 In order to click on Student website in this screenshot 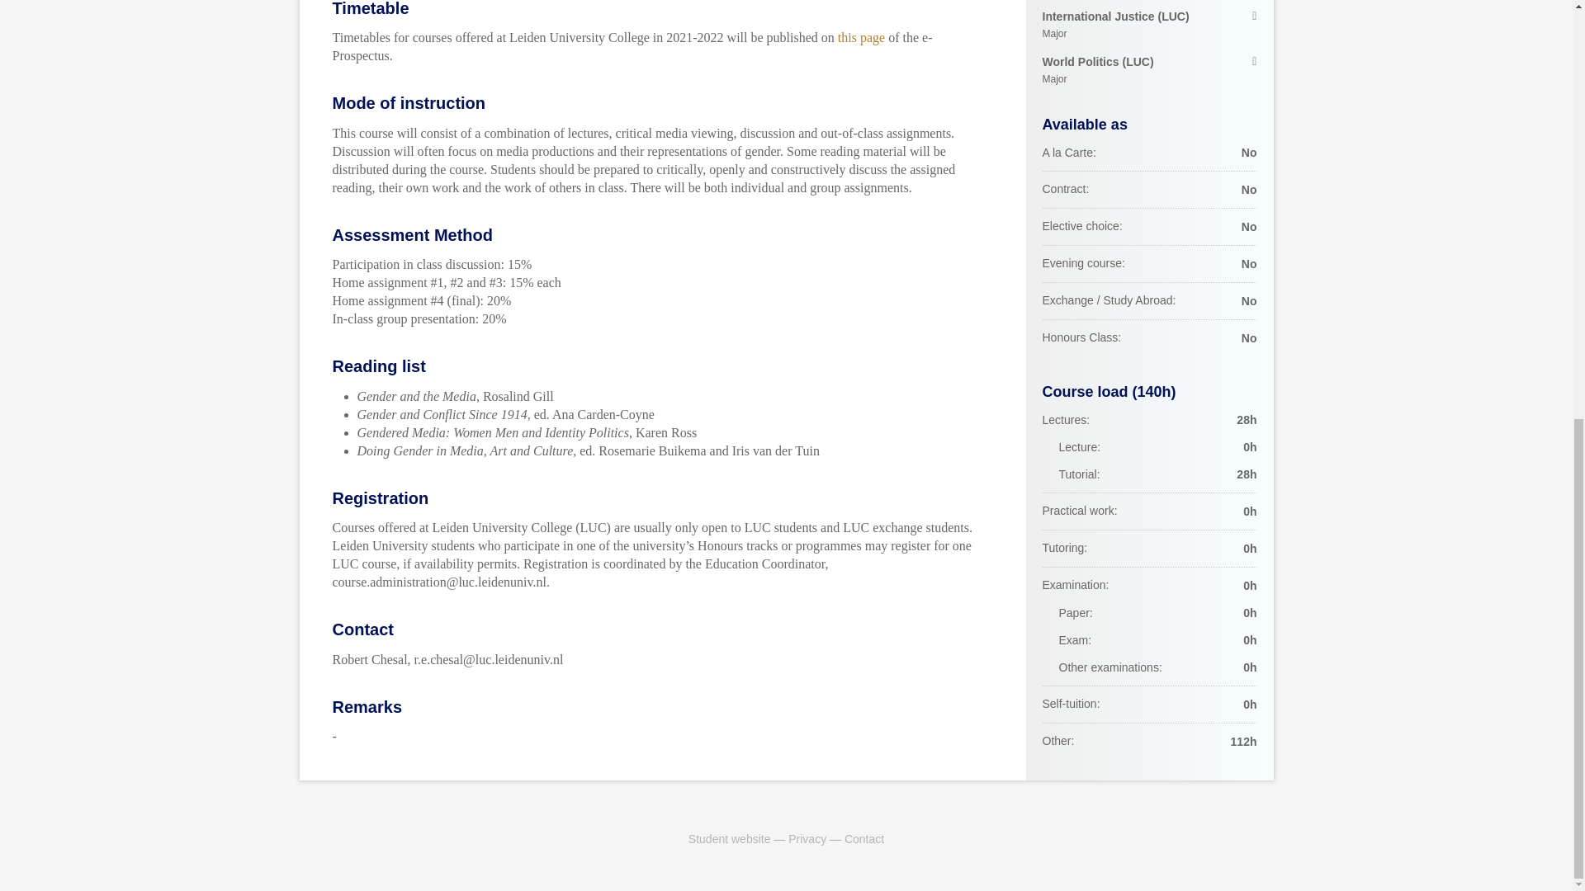, I will do `click(729, 838)`.